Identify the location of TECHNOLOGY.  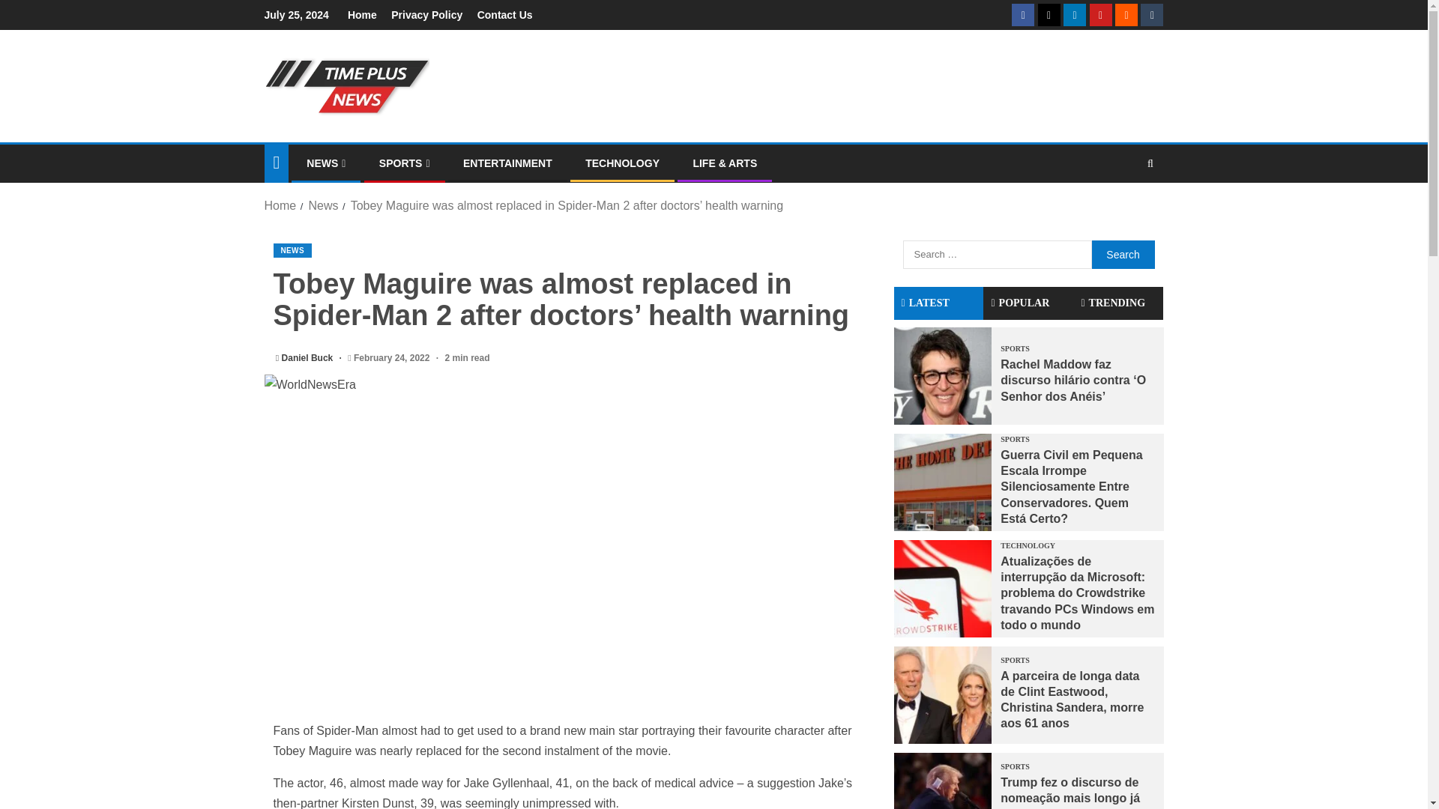
(622, 163).